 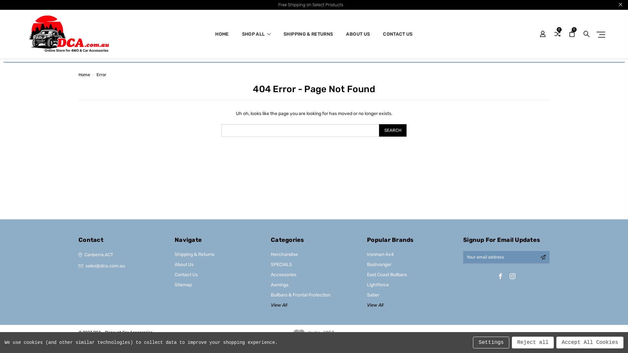 I want to click on Bushranger, so click(x=379, y=265).